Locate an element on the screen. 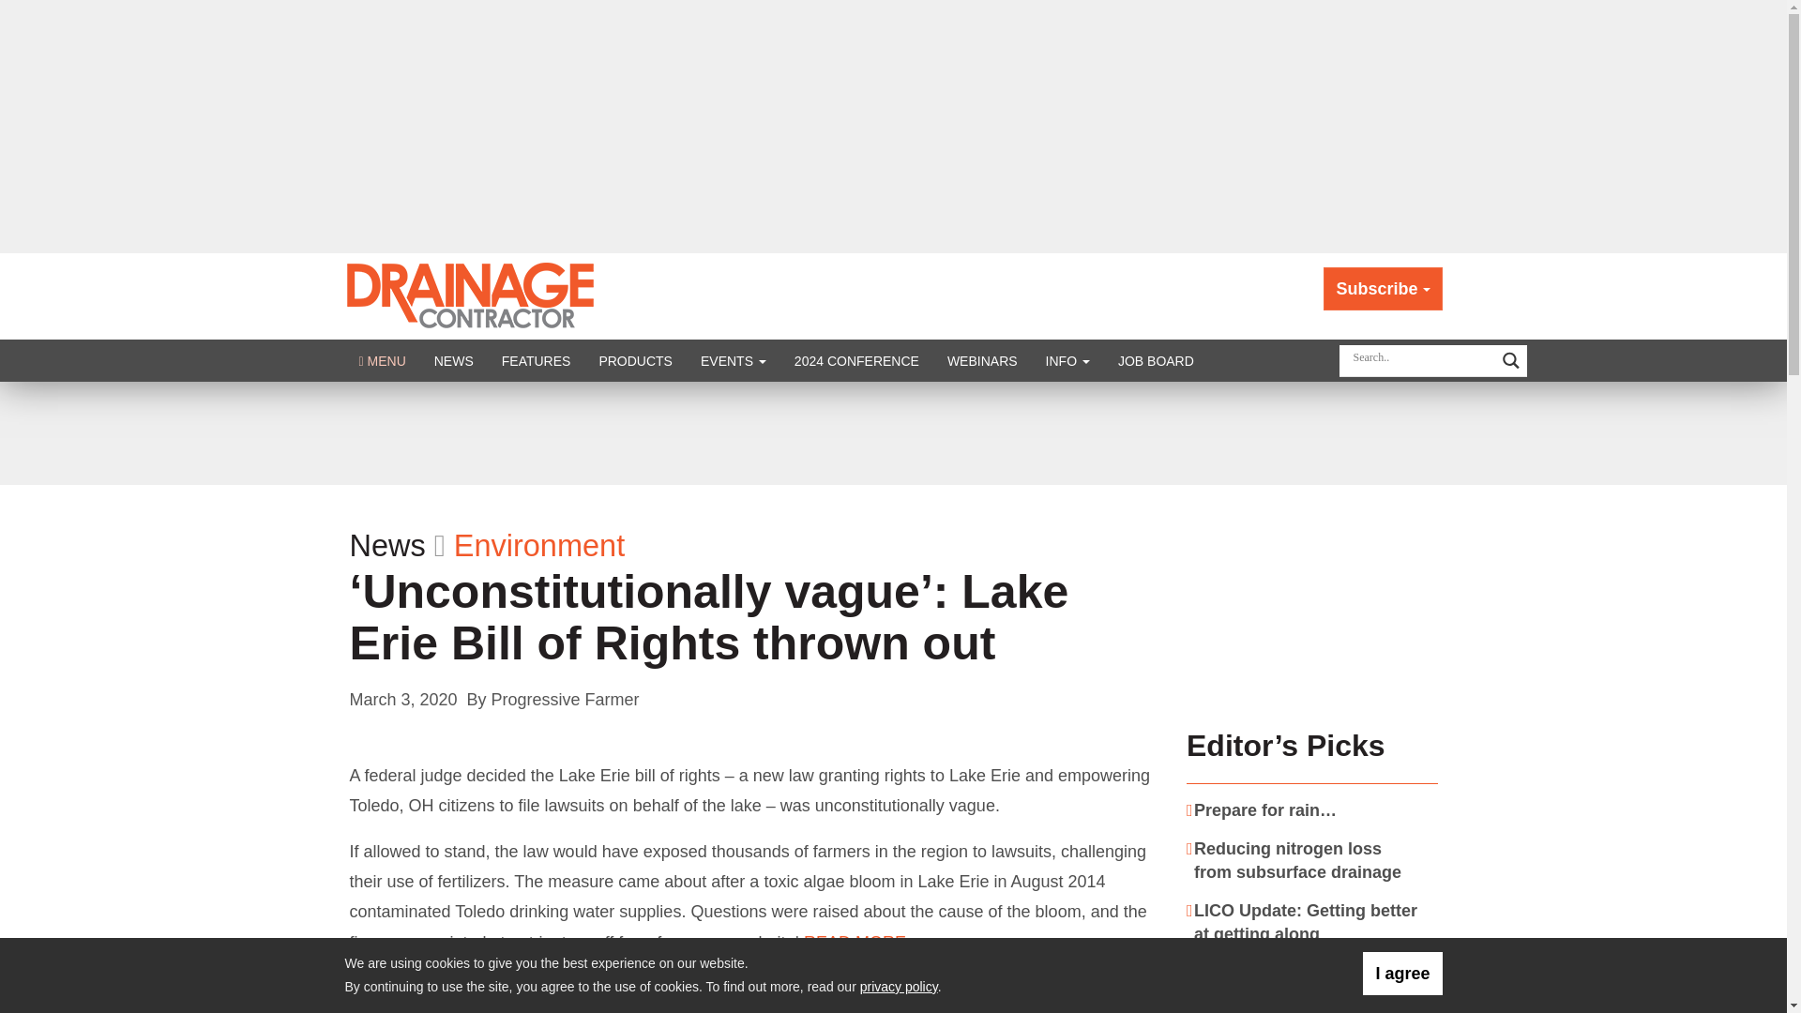 The width and height of the screenshot is (1801, 1013). JOB BOARD is located at coordinates (1156, 360).